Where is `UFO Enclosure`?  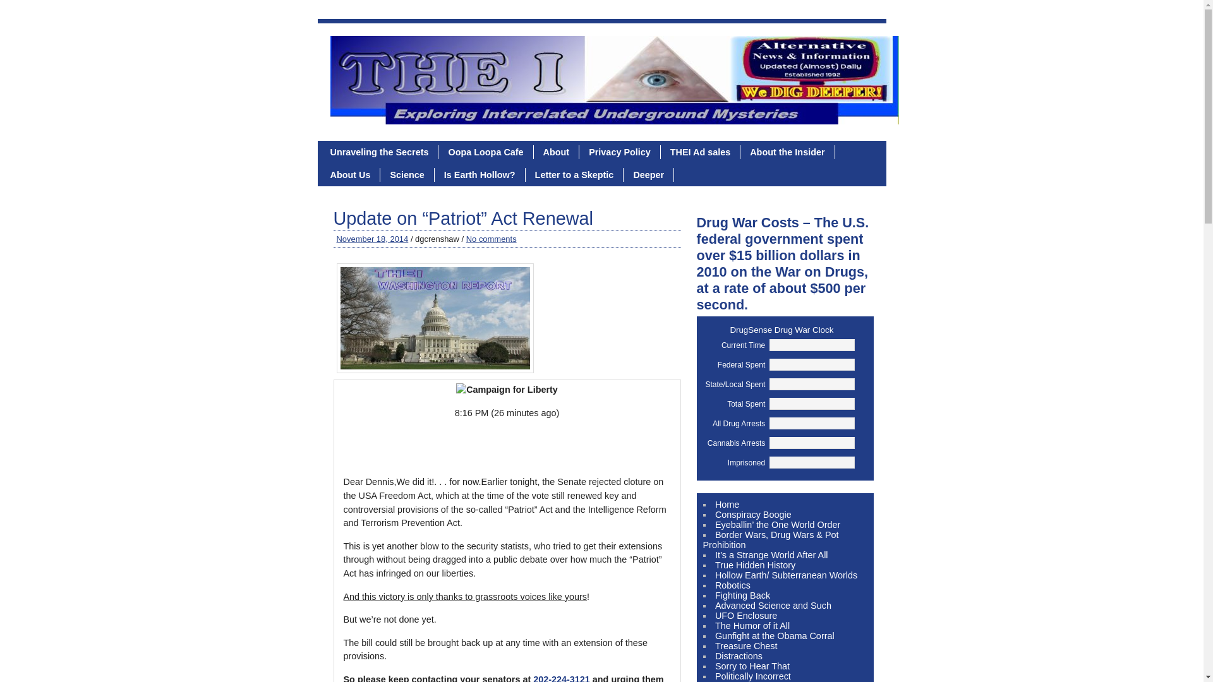 UFO Enclosure is located at coordinates (746, 615).